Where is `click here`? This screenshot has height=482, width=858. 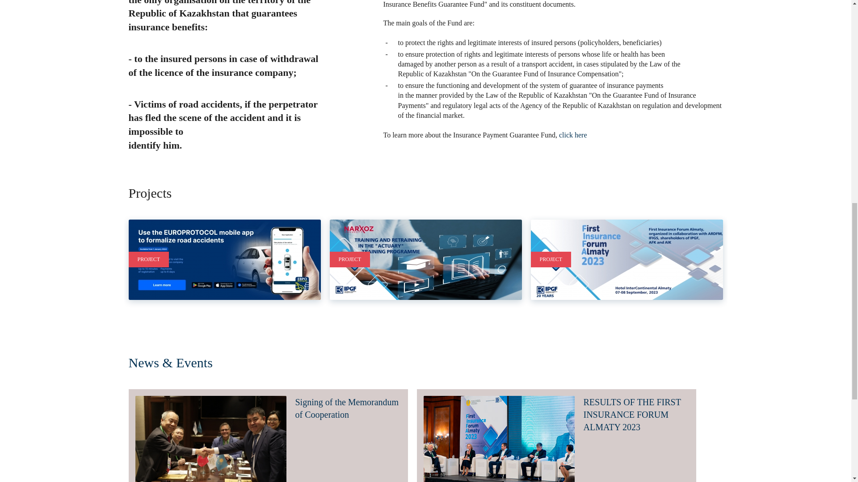
click here is located at coordinates (573, 135).